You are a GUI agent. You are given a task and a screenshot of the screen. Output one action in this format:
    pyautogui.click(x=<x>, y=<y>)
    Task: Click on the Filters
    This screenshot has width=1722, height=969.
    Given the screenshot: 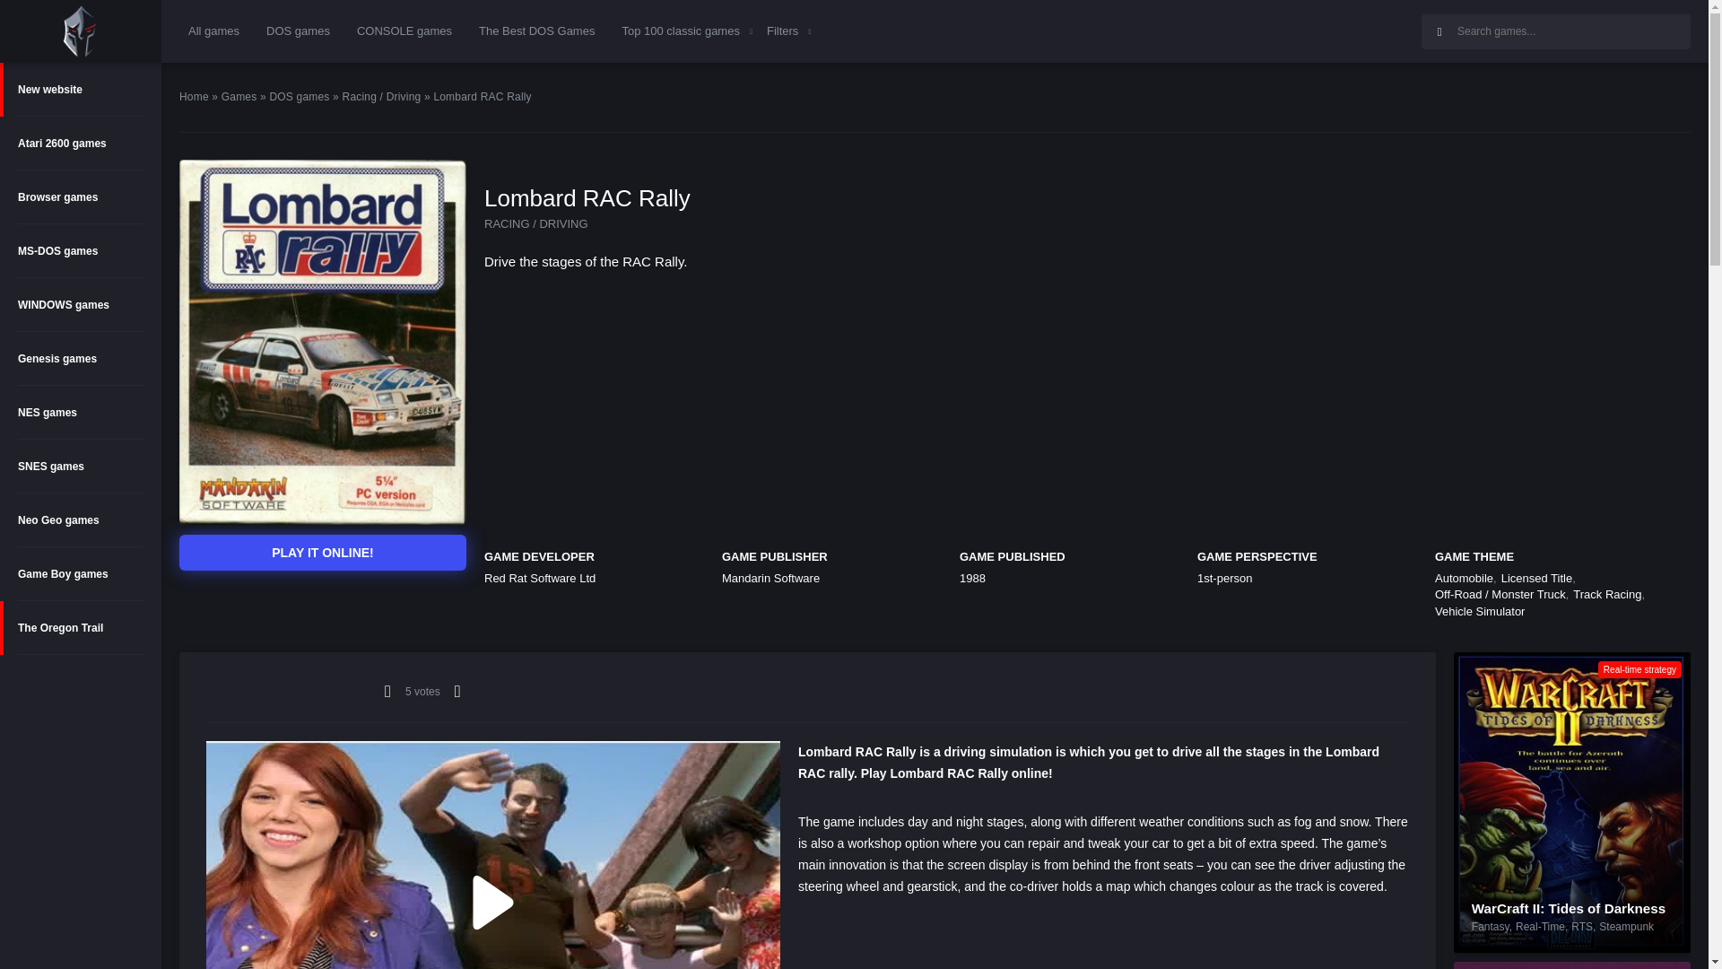 What is the action you would take?
    pyautogui.click(x=782, y=31)
    